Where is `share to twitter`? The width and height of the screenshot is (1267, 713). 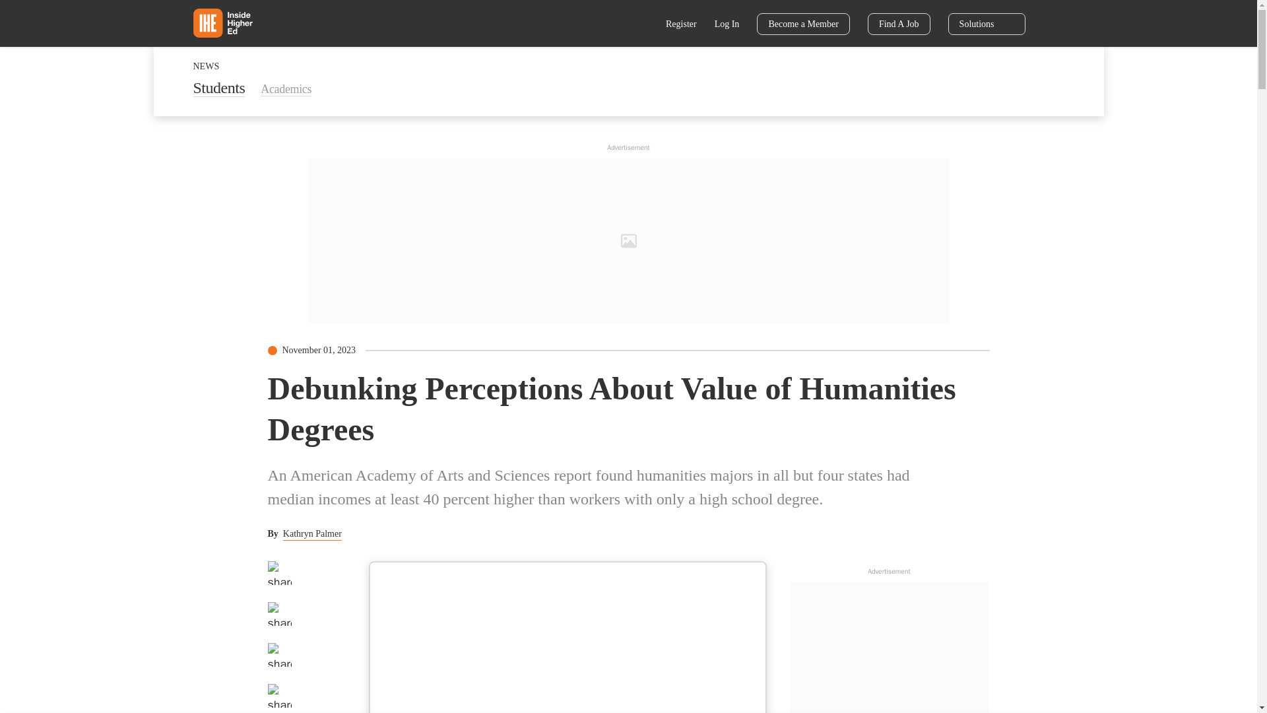
share to twitter is located at coordinates (279, 614).